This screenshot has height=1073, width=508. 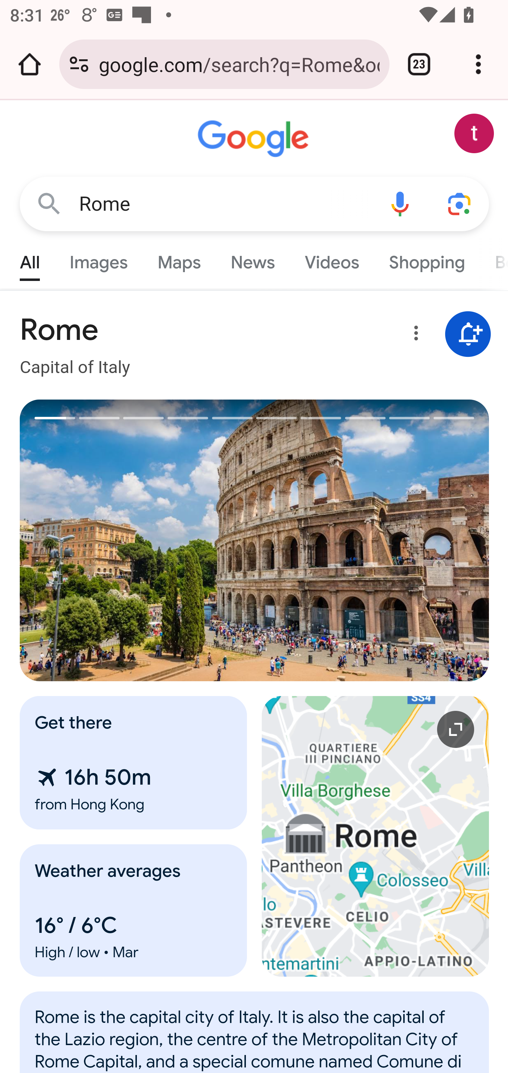 I want to click on Google Search, so click(x=49, y=203).